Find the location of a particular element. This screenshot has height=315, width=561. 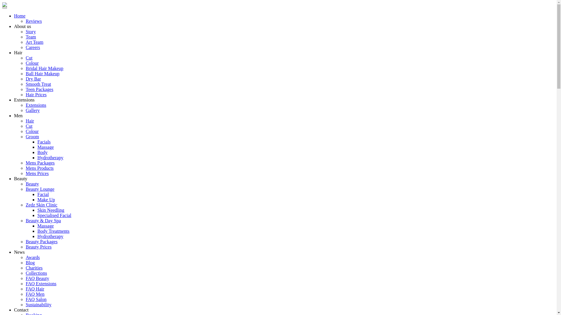

Beauty Lounge is located at coordinates (40, 189).